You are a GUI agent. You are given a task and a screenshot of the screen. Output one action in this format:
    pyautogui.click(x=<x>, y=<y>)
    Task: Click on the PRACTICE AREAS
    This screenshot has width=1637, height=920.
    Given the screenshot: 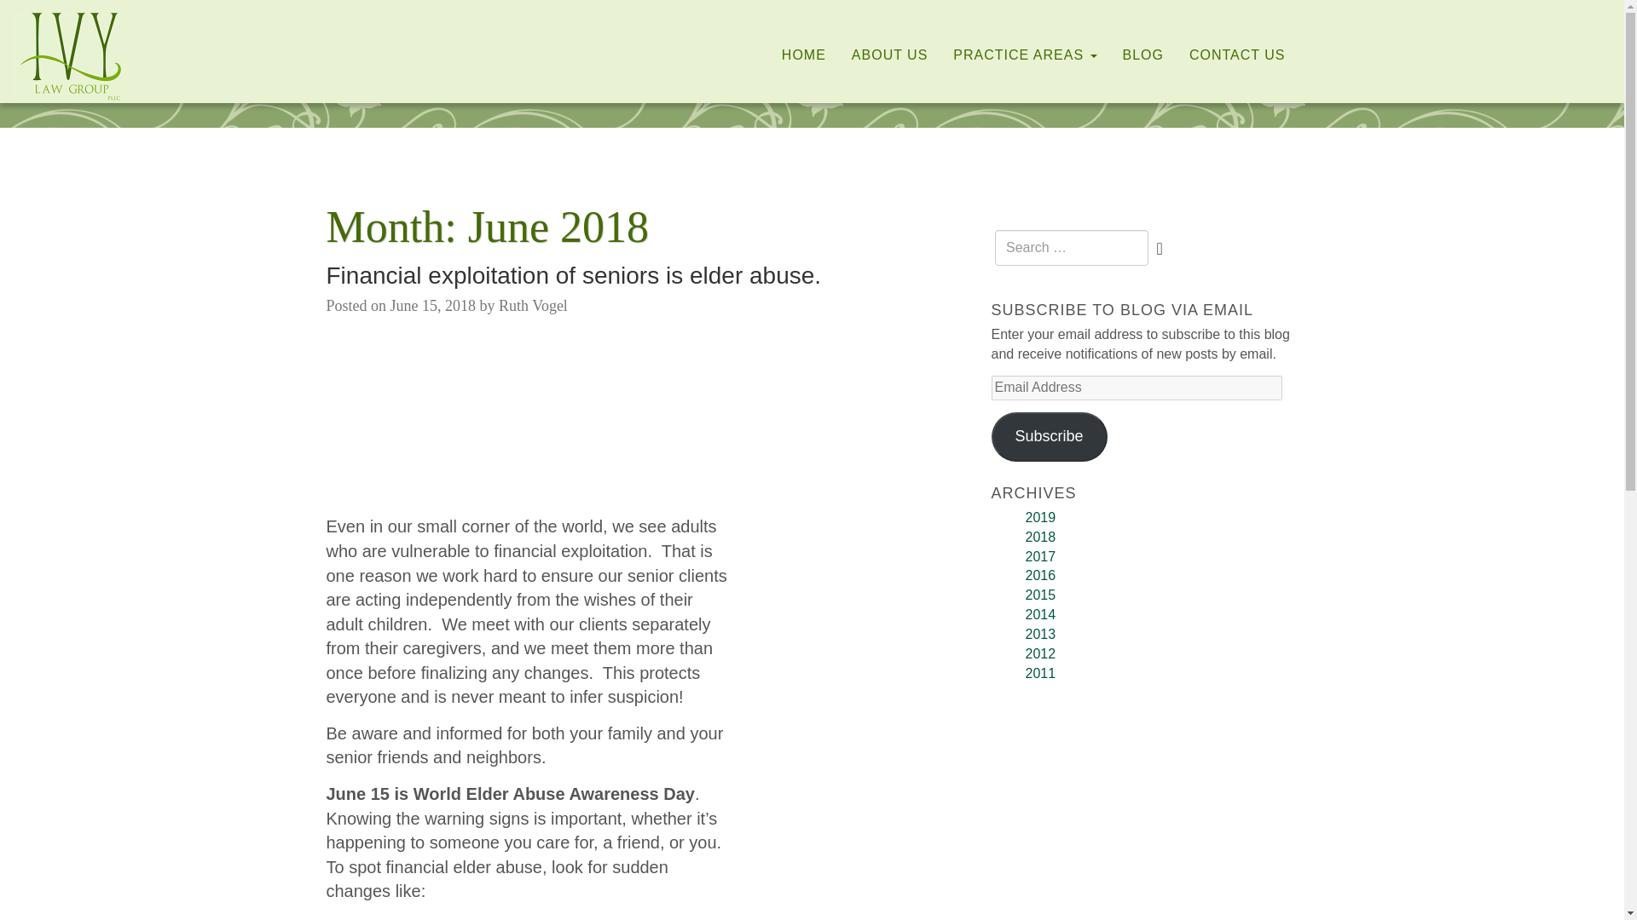 What is the action you would take?
    pyautogui.click(x=1025, y=55)
    